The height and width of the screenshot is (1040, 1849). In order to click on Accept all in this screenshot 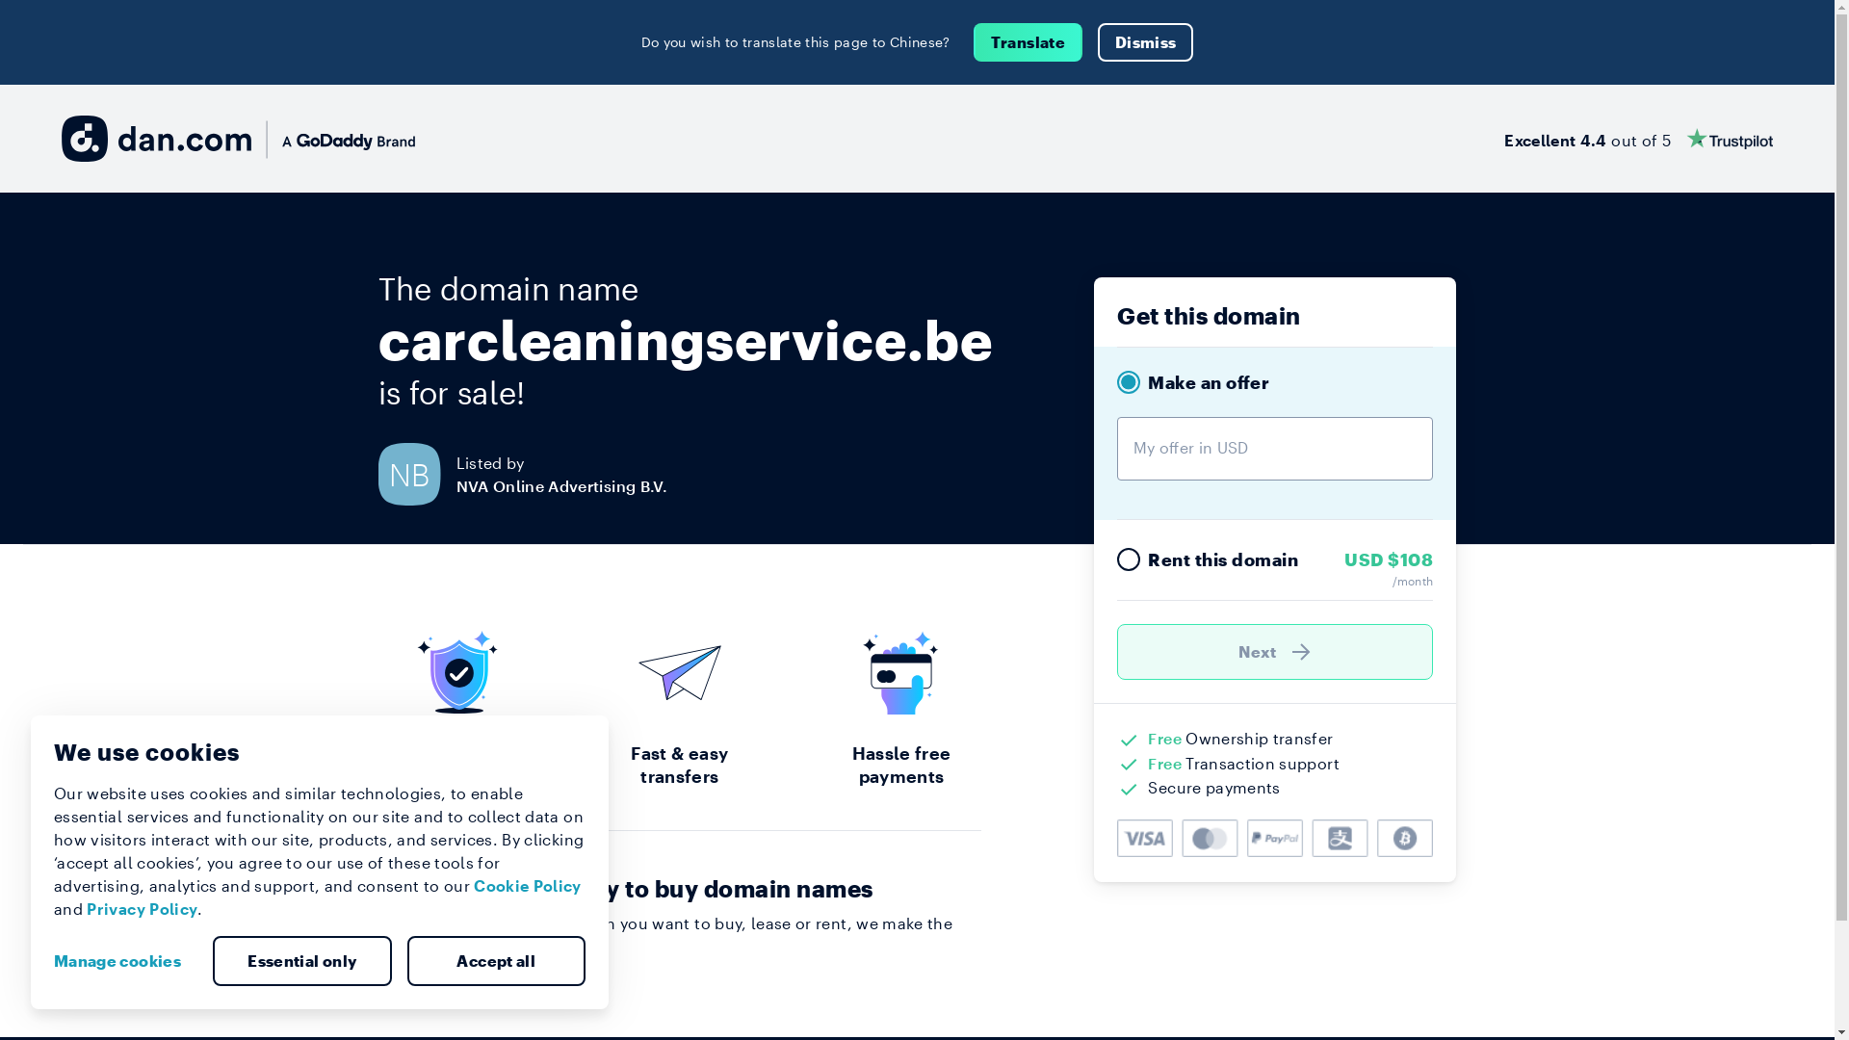, I will do `click(496, 961)`.